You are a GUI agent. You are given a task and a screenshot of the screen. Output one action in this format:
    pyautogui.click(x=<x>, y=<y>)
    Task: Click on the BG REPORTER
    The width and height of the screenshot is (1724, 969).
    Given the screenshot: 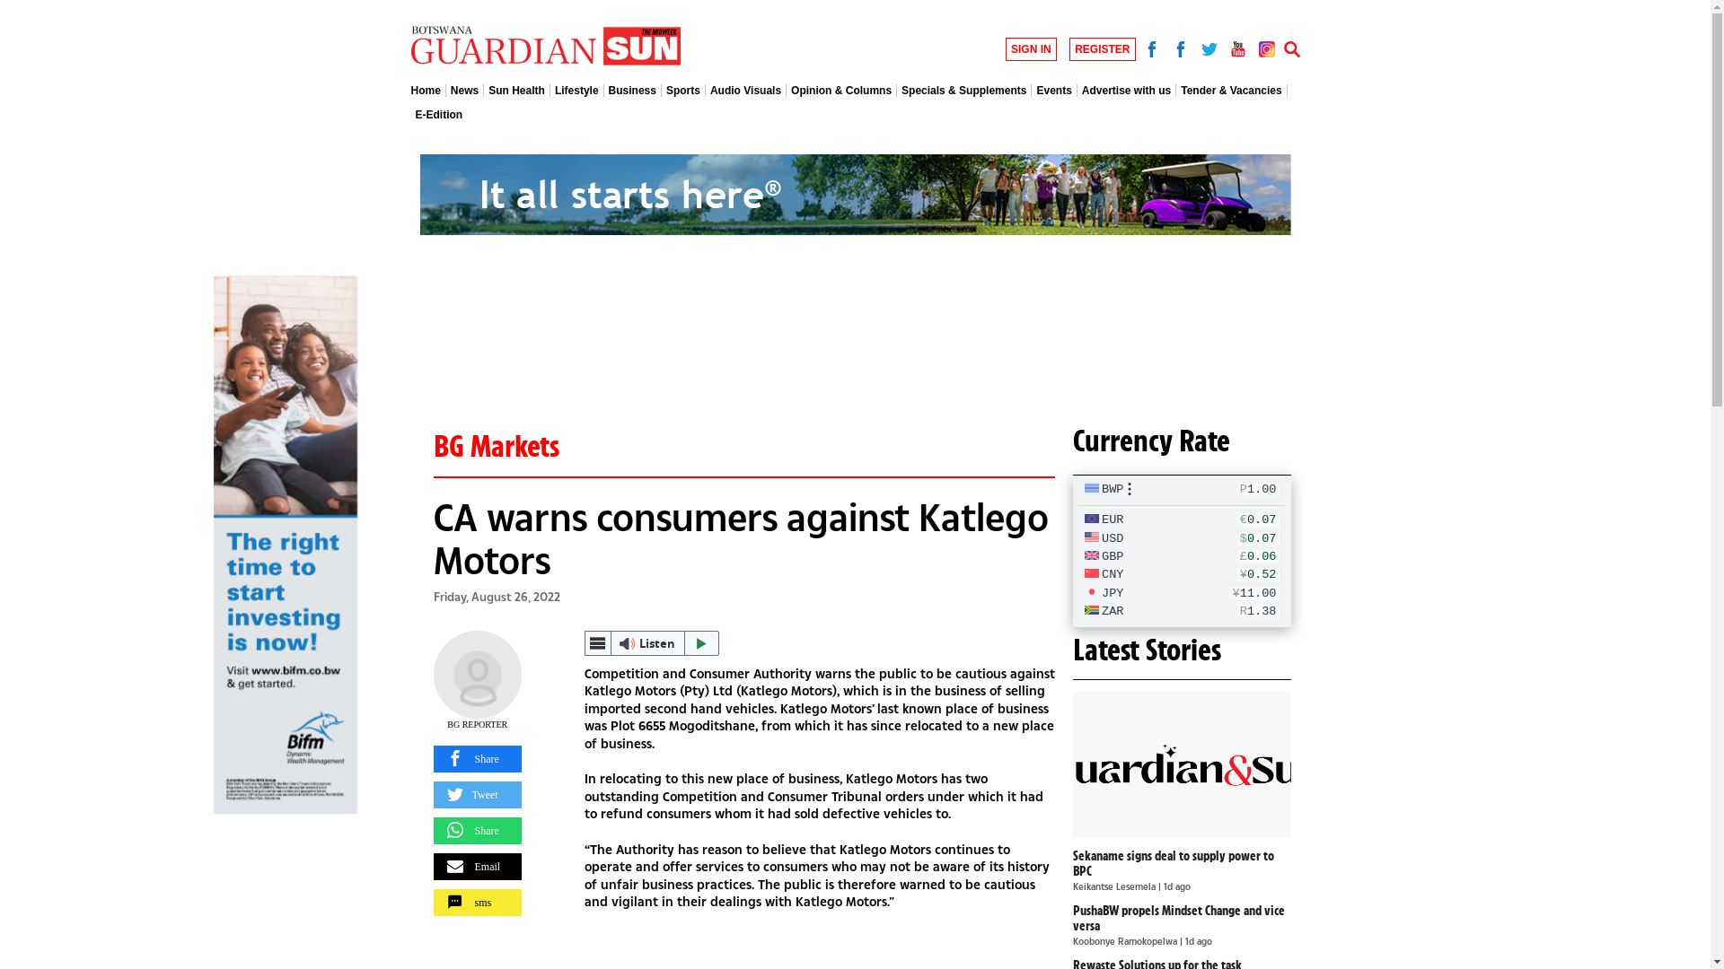 What is the action you would take?
    pyautogui.click(x=477, y=725)
    